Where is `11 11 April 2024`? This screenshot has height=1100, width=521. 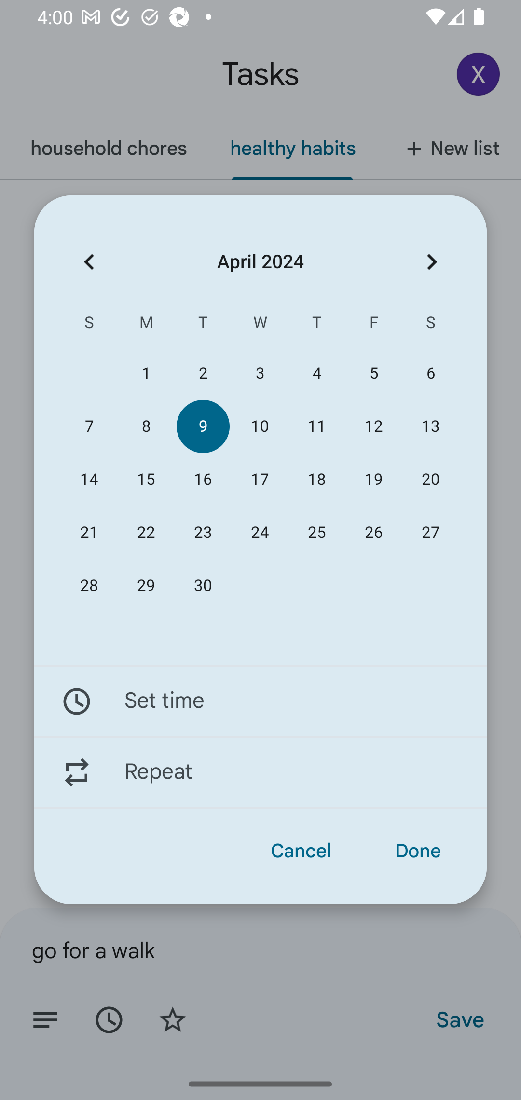 11 11 April 2024 is located at coordinates (317, 426).